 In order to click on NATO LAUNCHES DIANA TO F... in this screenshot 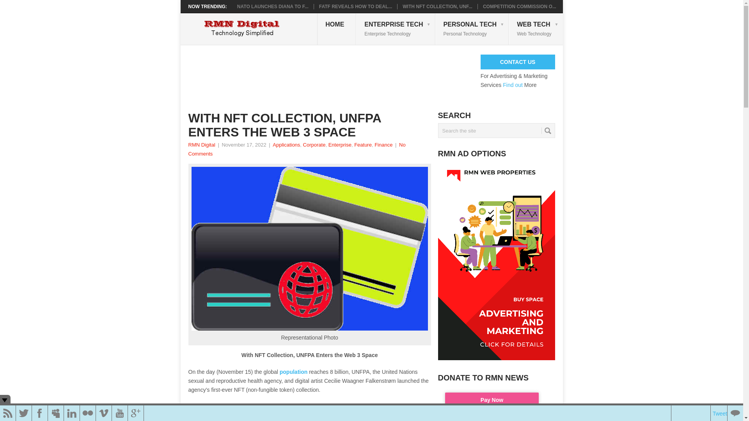, I will do `click(273, 6)`.